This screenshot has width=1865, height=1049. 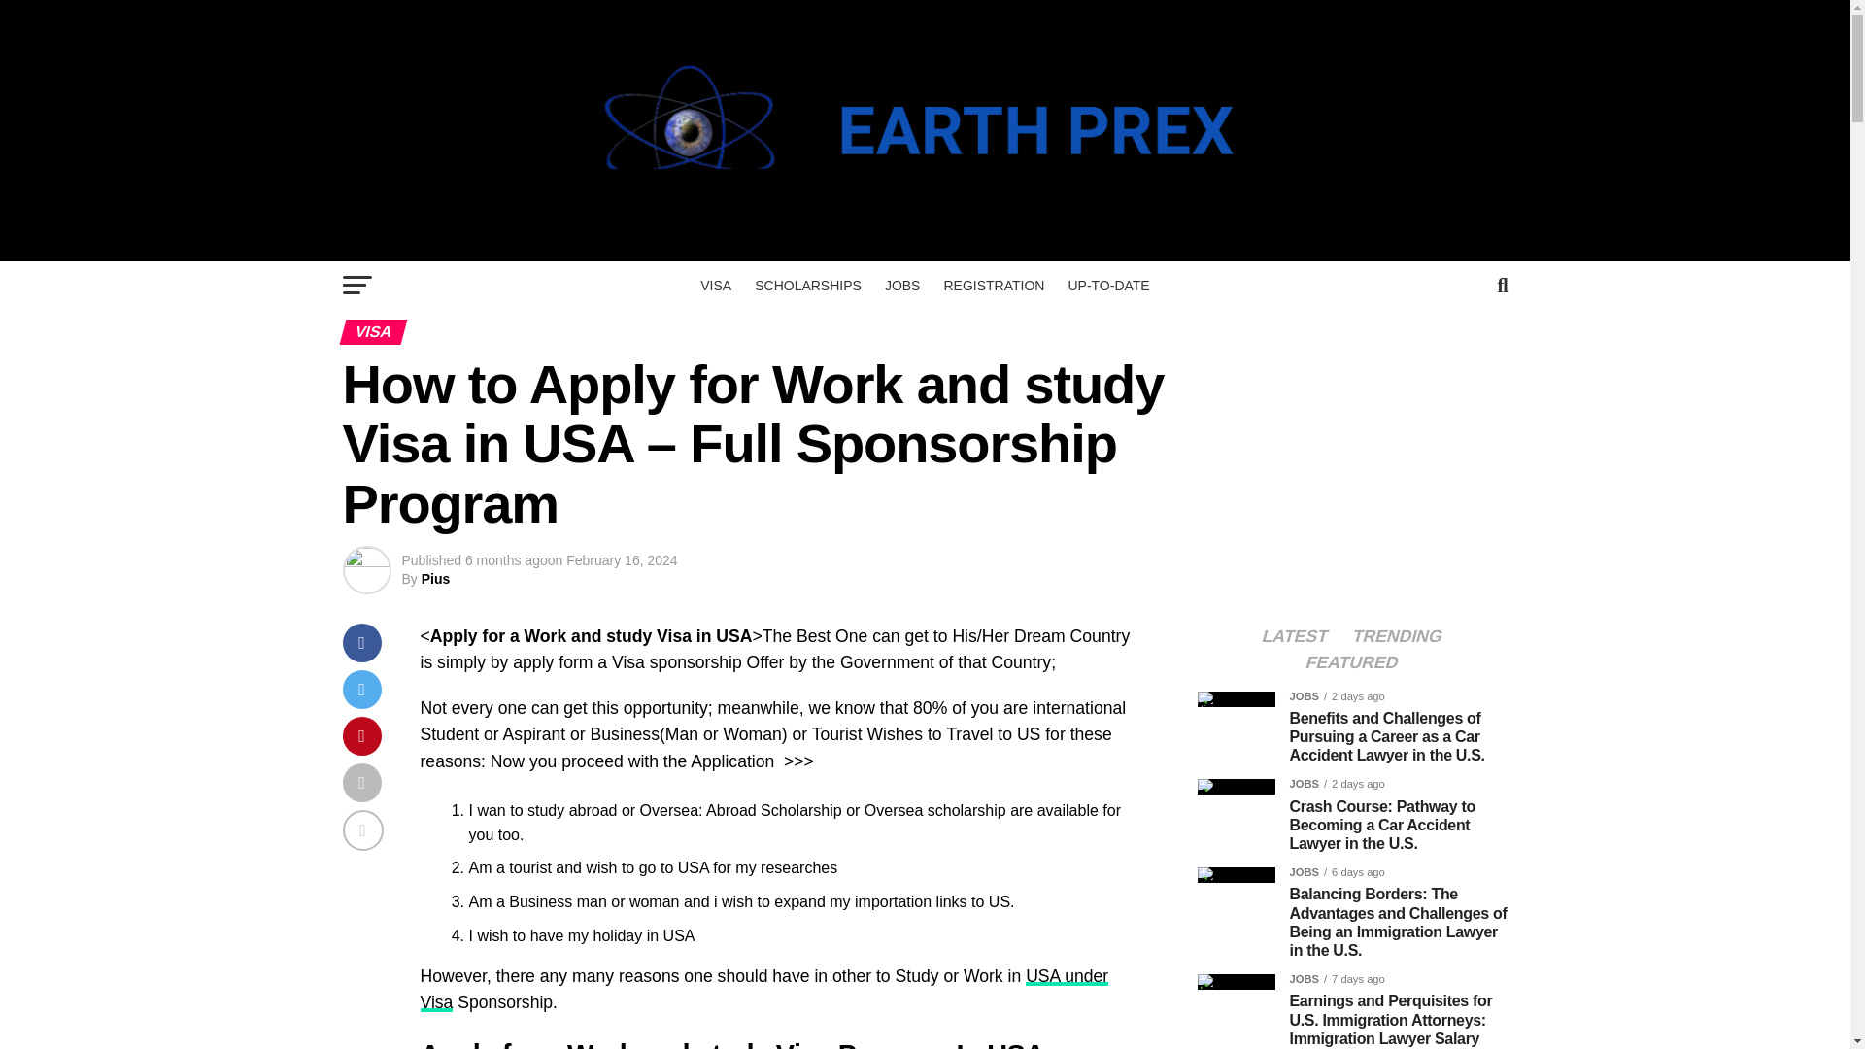 I want to click on JOBS, so click(x=902, y=285).